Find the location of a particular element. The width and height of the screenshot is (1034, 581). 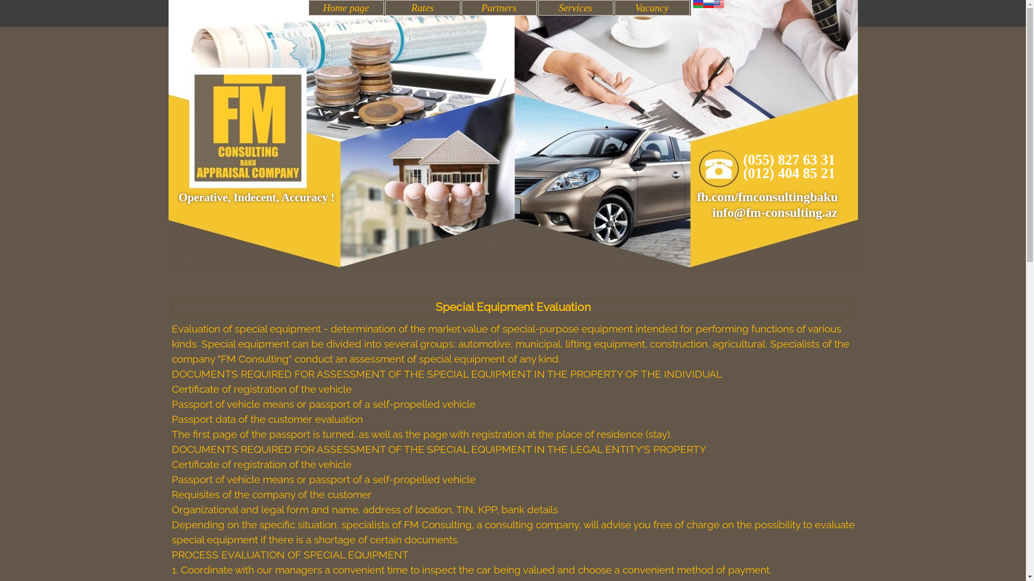

info@fm-consulting.az is located at coordinates (775, 212).